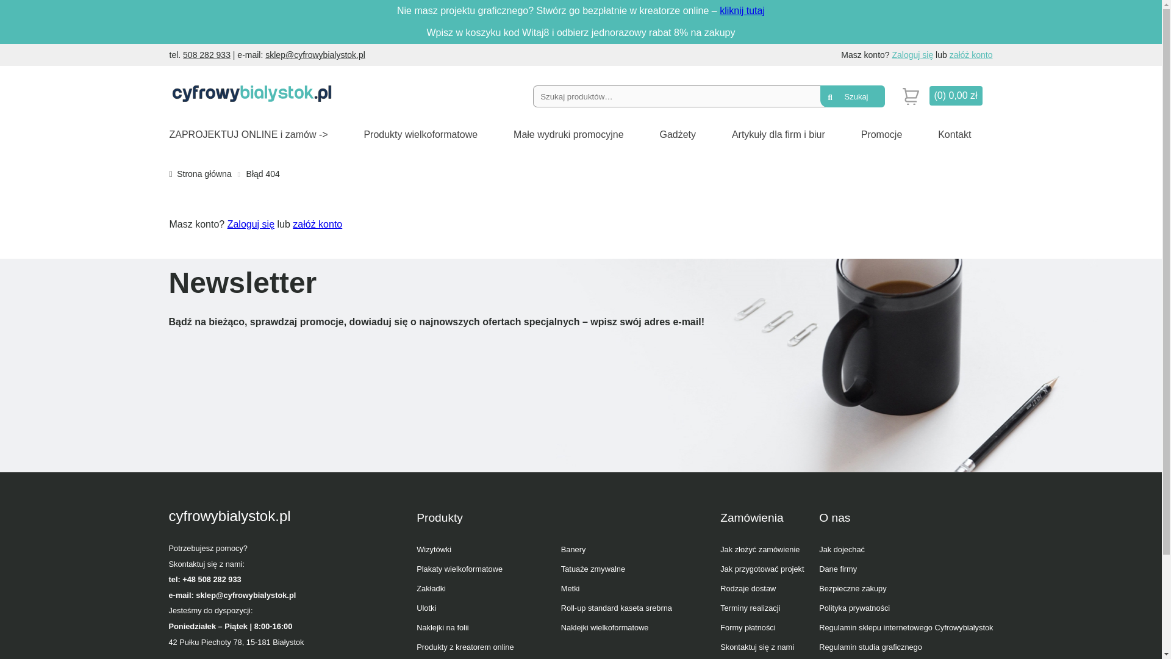  What do you see at coordinates (206, 55) in the screenshot?
I see `508 282 933` at bounding box center [206, 55].